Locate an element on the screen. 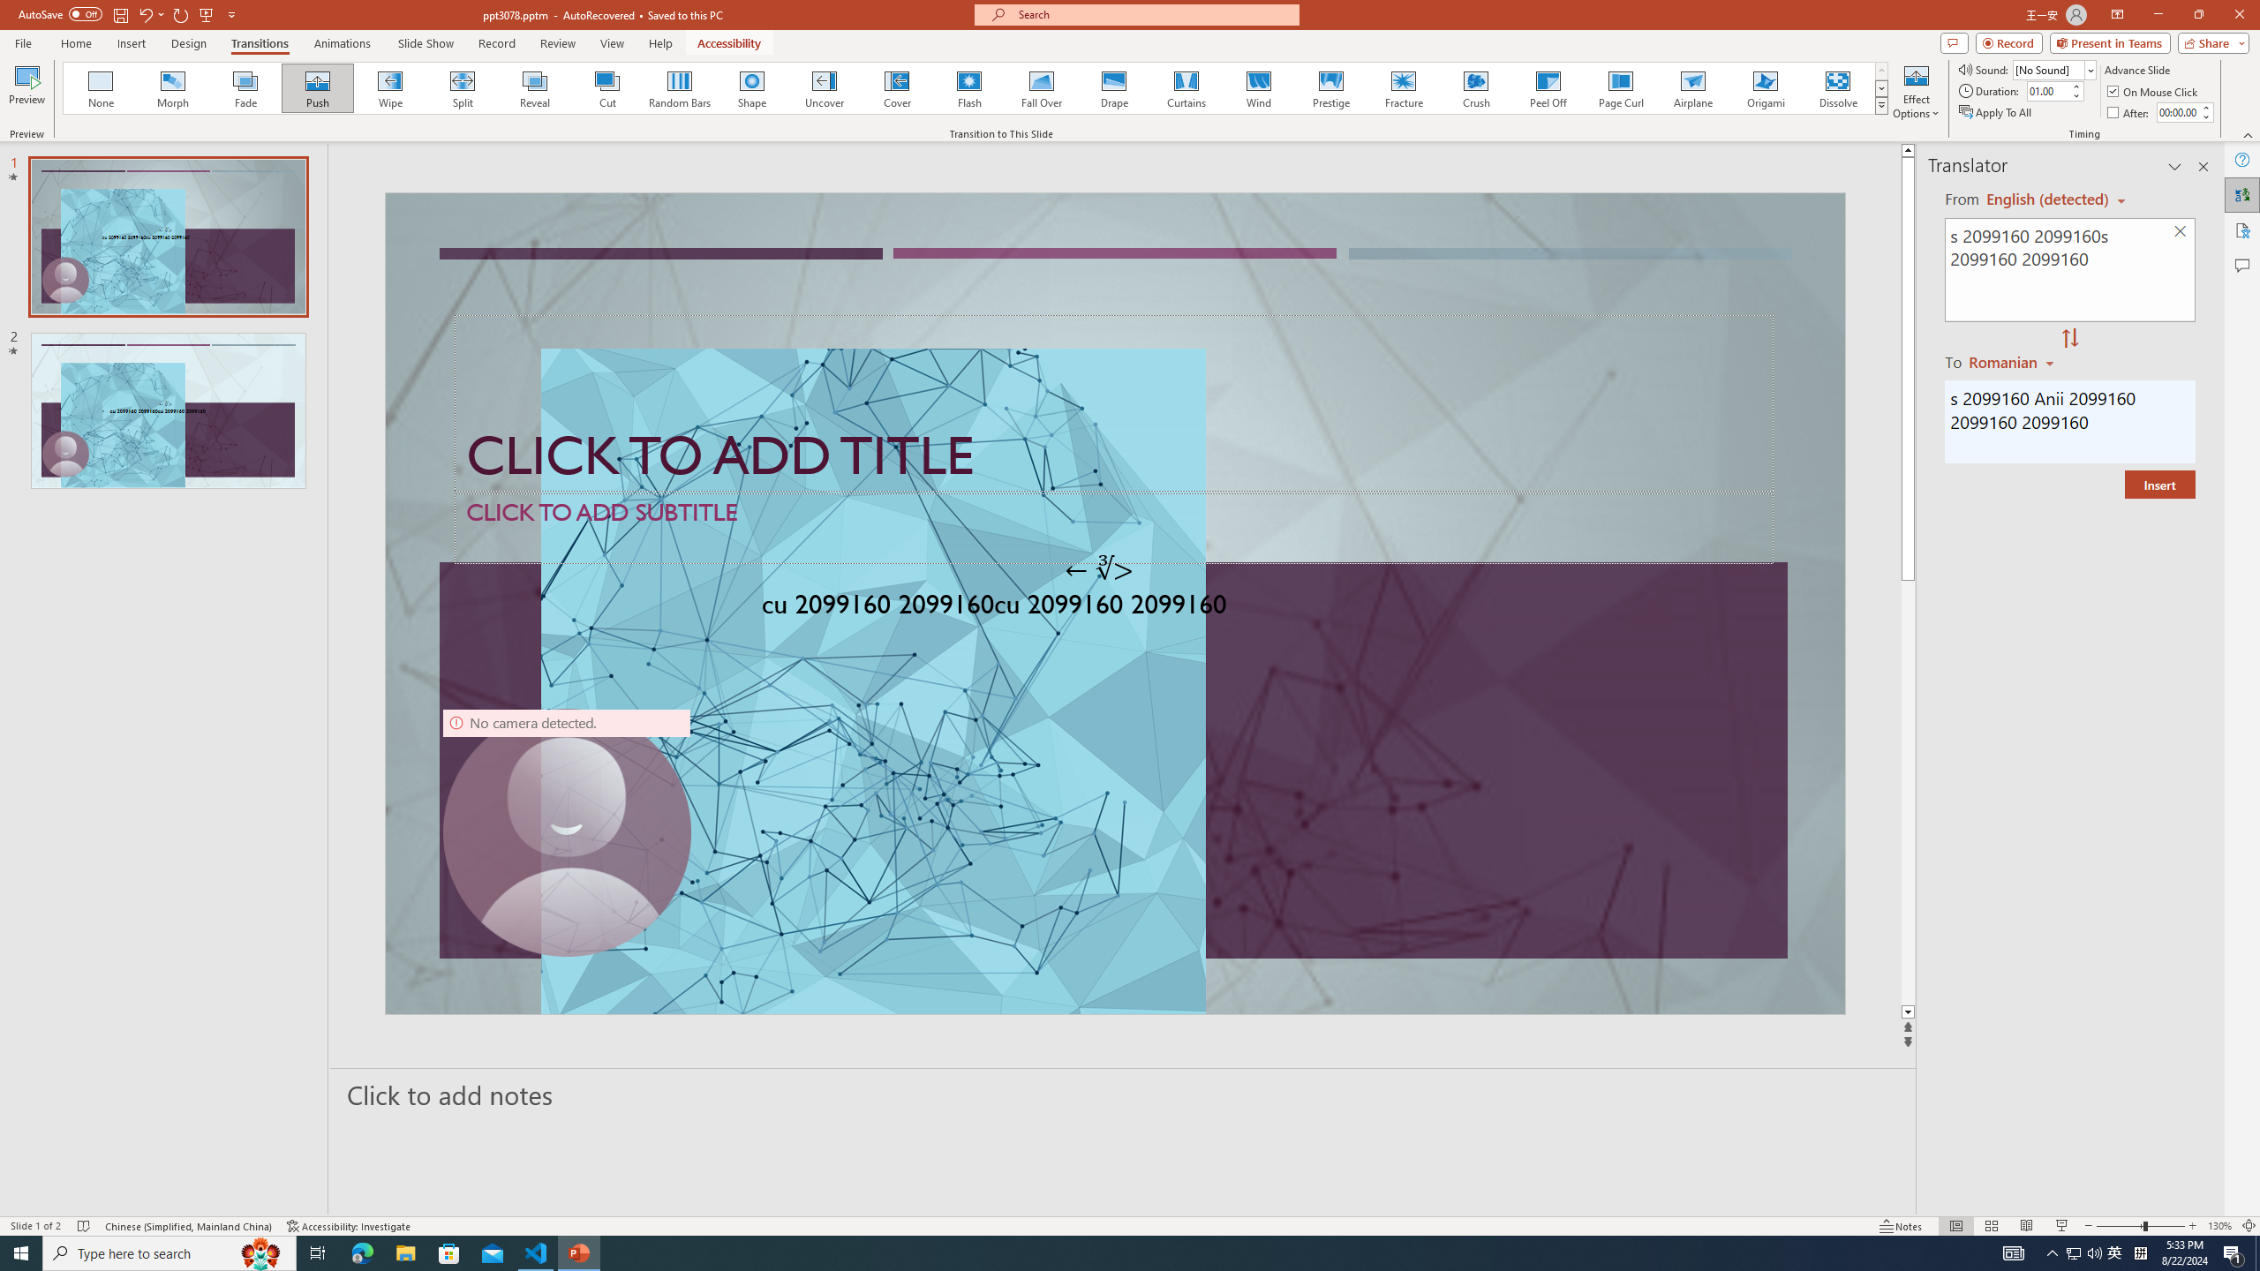  Crush is located at coordinates (1475, 88).